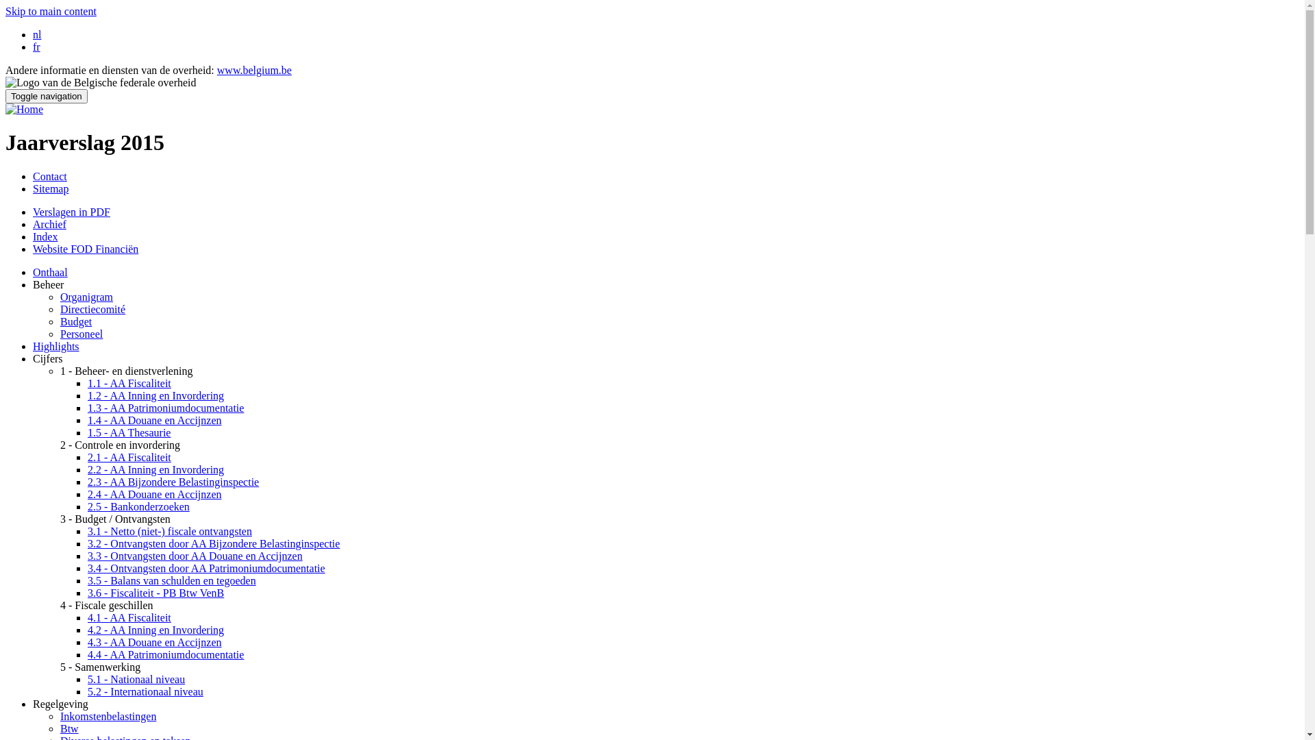 This screenshot has height=740, width=1315. What do you see at coordinates (70, 729) in the screenshot?
I see `Btw` at bounding box center [70, 729].